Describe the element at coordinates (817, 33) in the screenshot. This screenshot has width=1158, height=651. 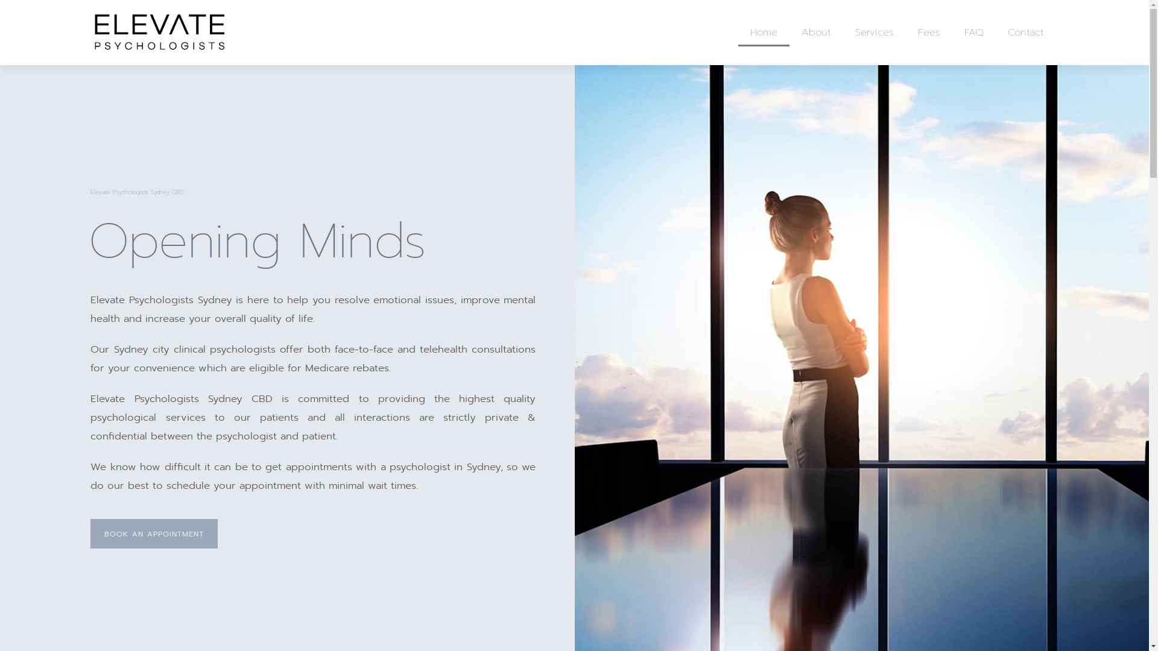
I see `About` at that location.